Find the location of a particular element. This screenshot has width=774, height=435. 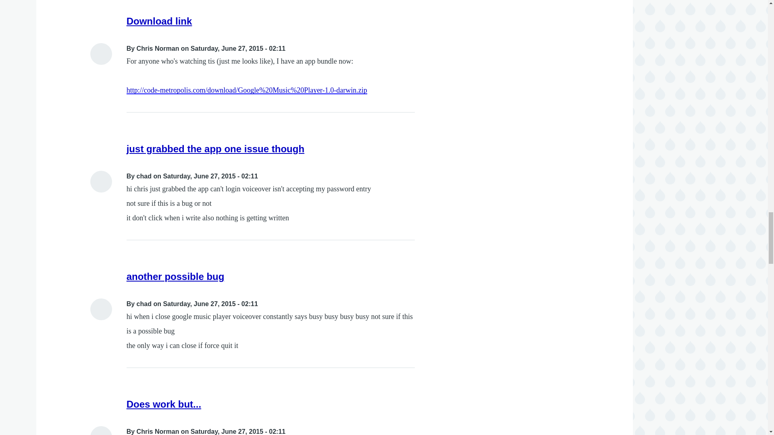

another possible bug is located at coordinates (175, 276).